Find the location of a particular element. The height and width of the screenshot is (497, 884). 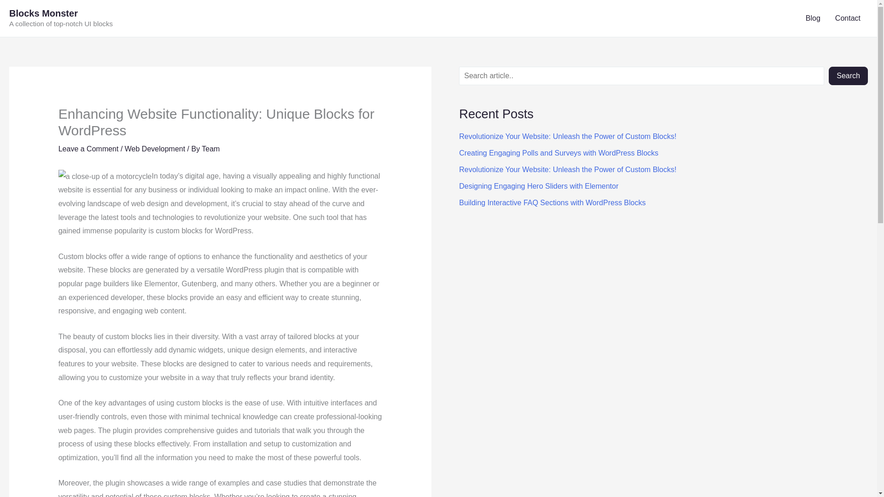

Leave a Comment is located at coordinates (88, 149).